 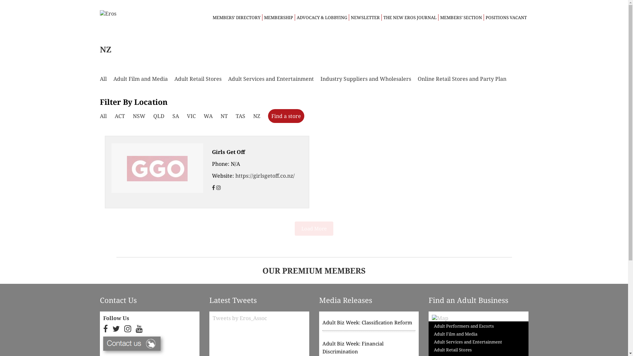 I want to click on Adult Retail Stores, so click(x=453, y=350).